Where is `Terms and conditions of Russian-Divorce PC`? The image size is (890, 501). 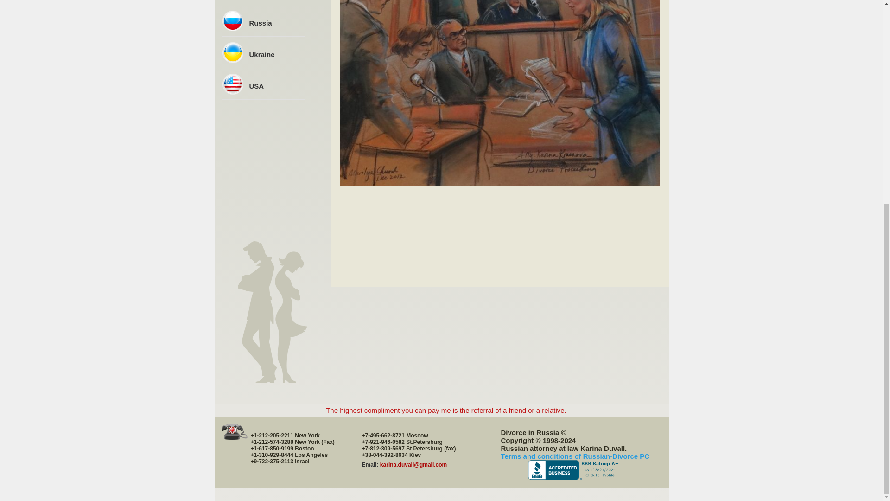 Terms and conditions of Russian-Divorce PC is located at coordinates (575, 456).